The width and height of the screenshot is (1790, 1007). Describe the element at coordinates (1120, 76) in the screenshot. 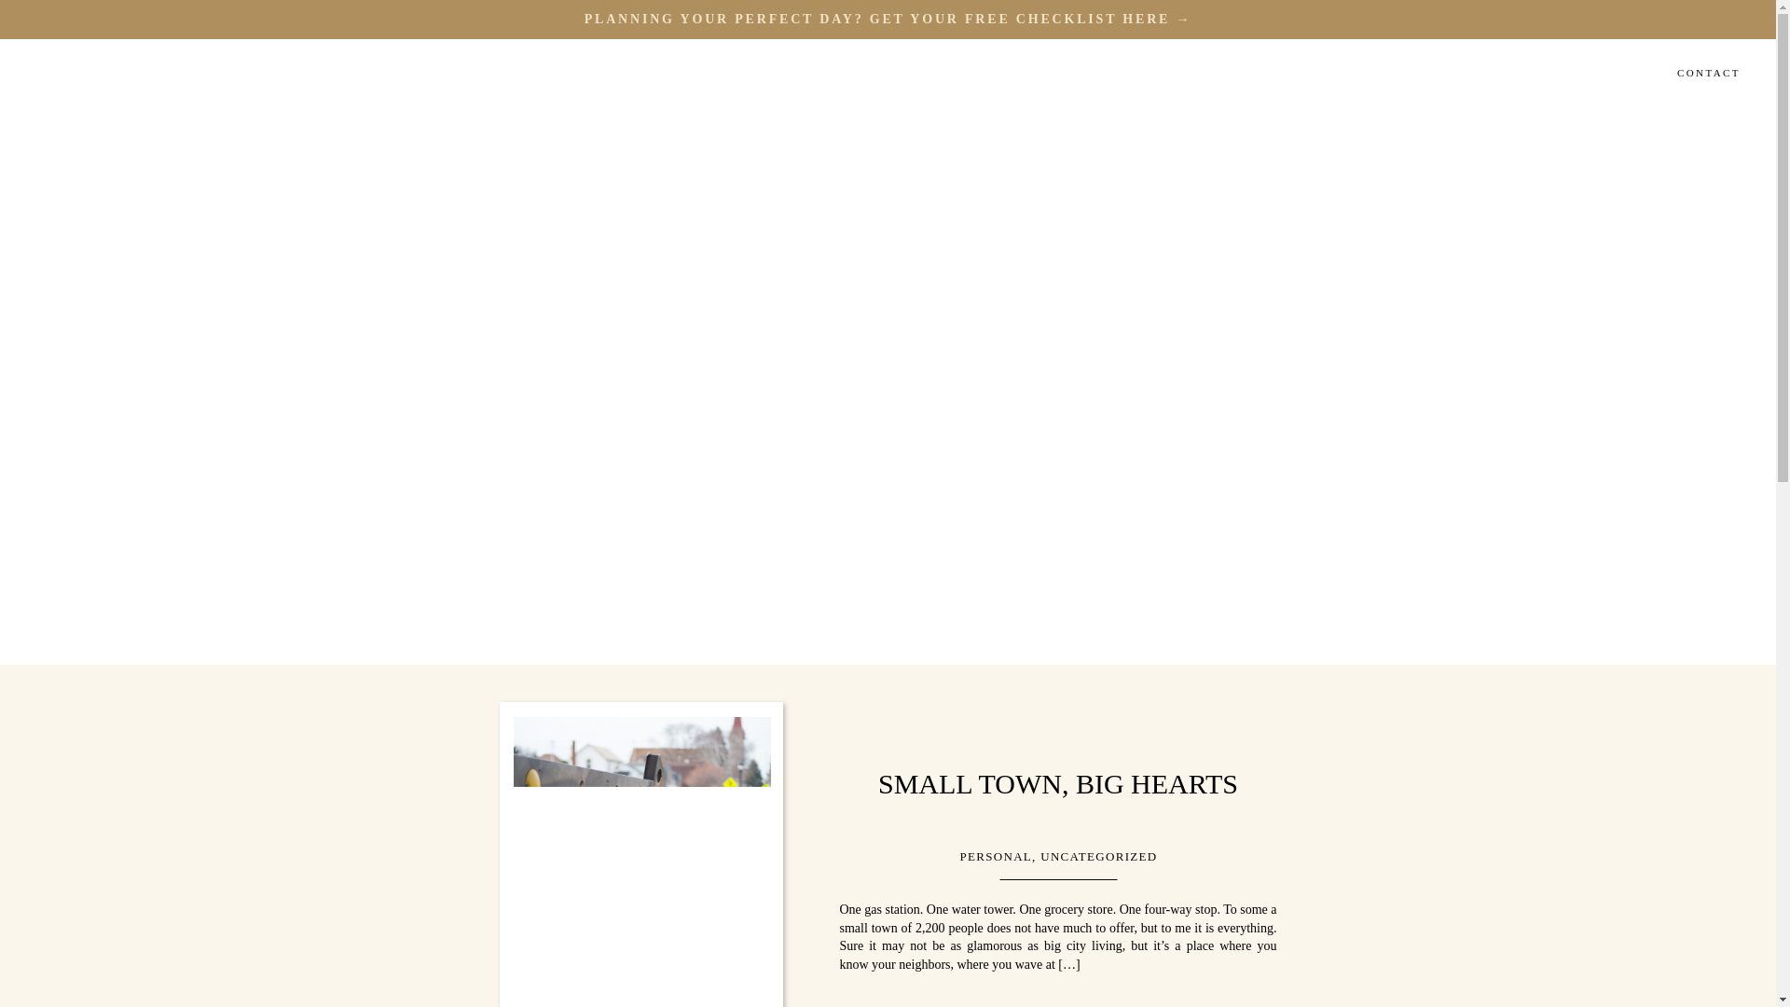

I see `HOME` at that location.